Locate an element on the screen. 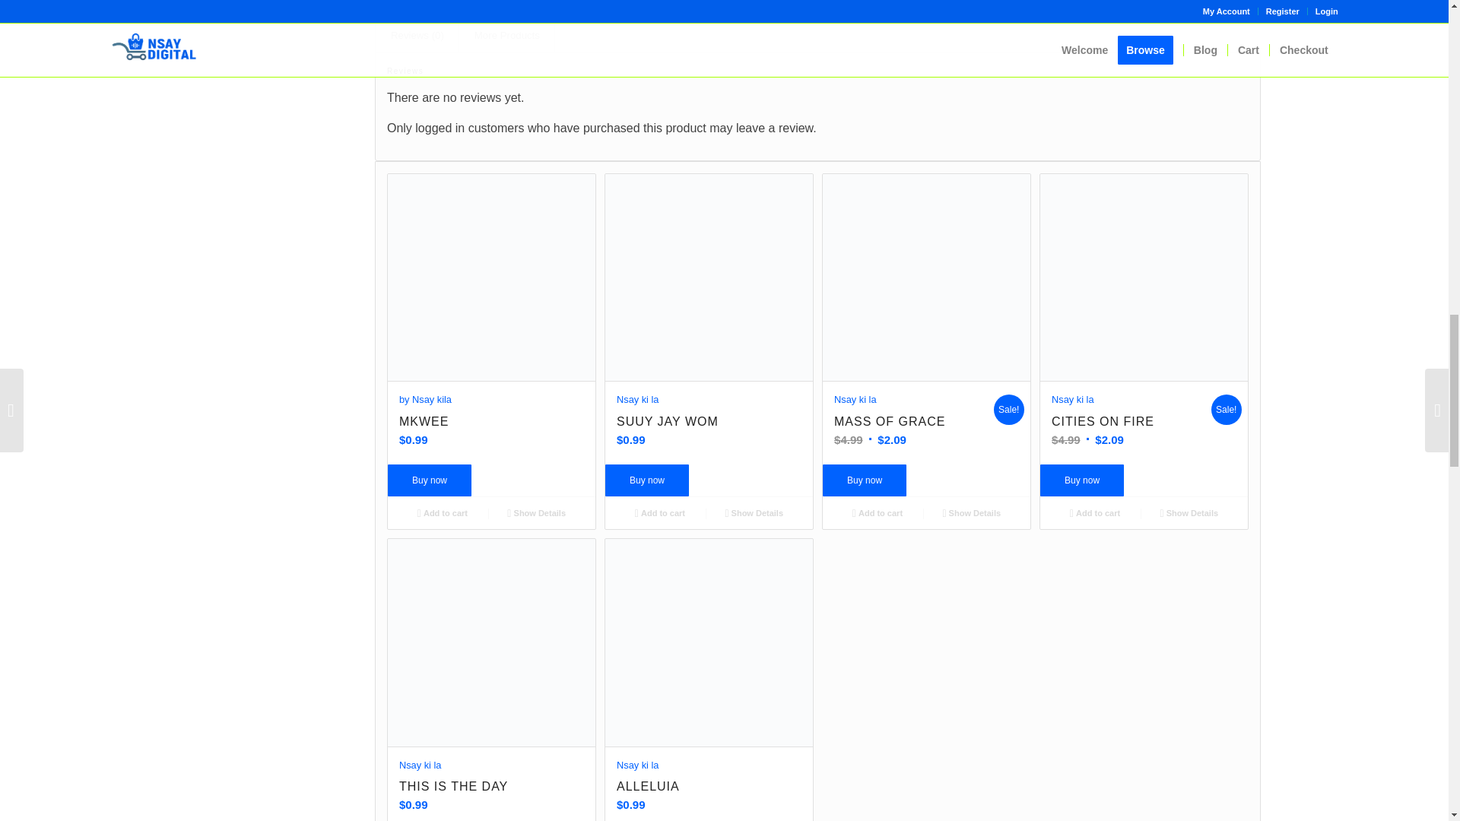  MKWEE is located at coordinates (491, 398).